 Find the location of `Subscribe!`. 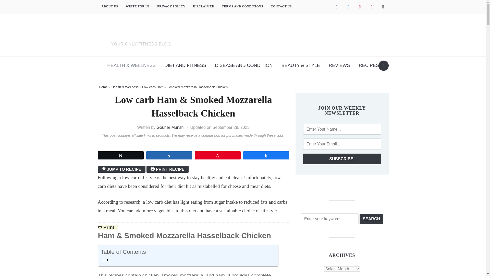

Subscribe! is located at coordinates (342, 159).